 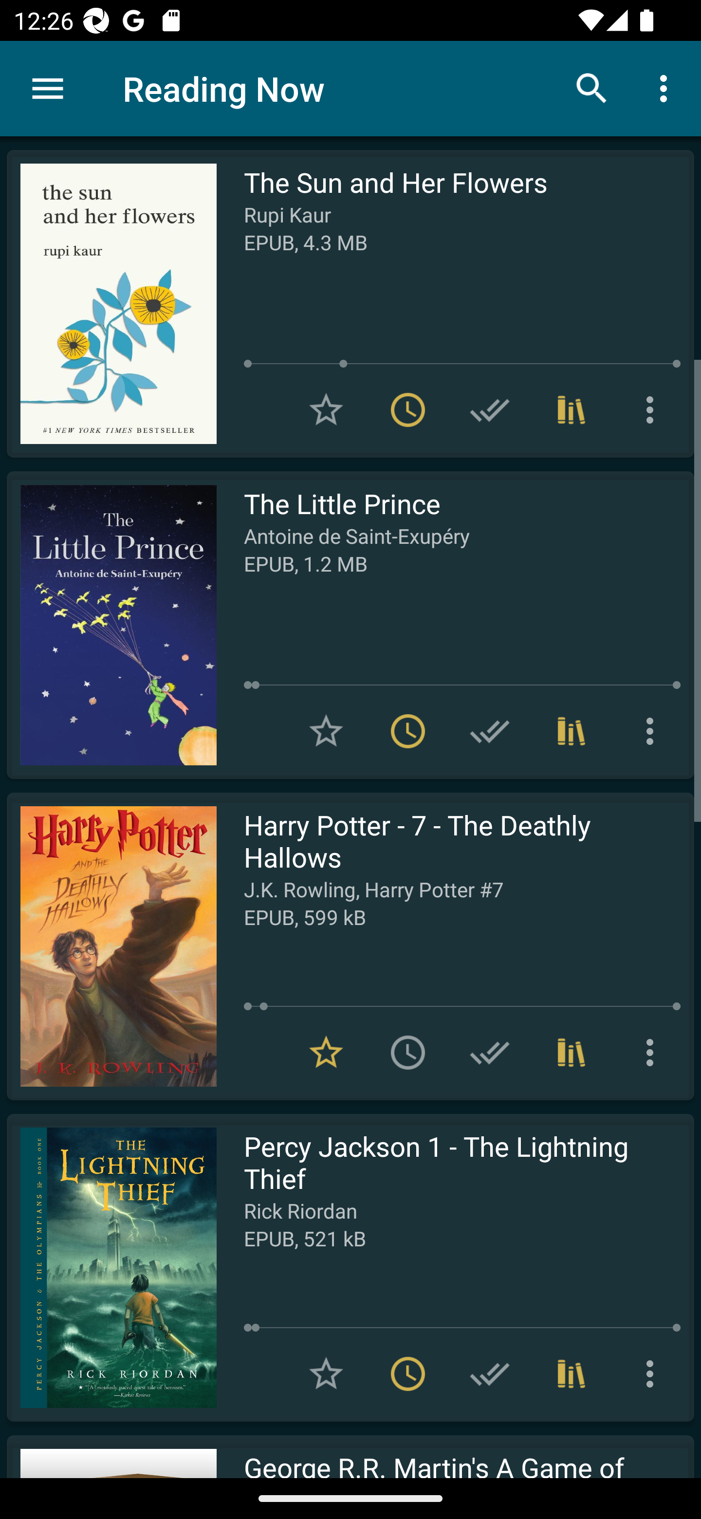 What do you see at coordinates (111, 304) in the screenshot?
I see `Read The Sun and Her Flowers` at bounding box center [111, 304].